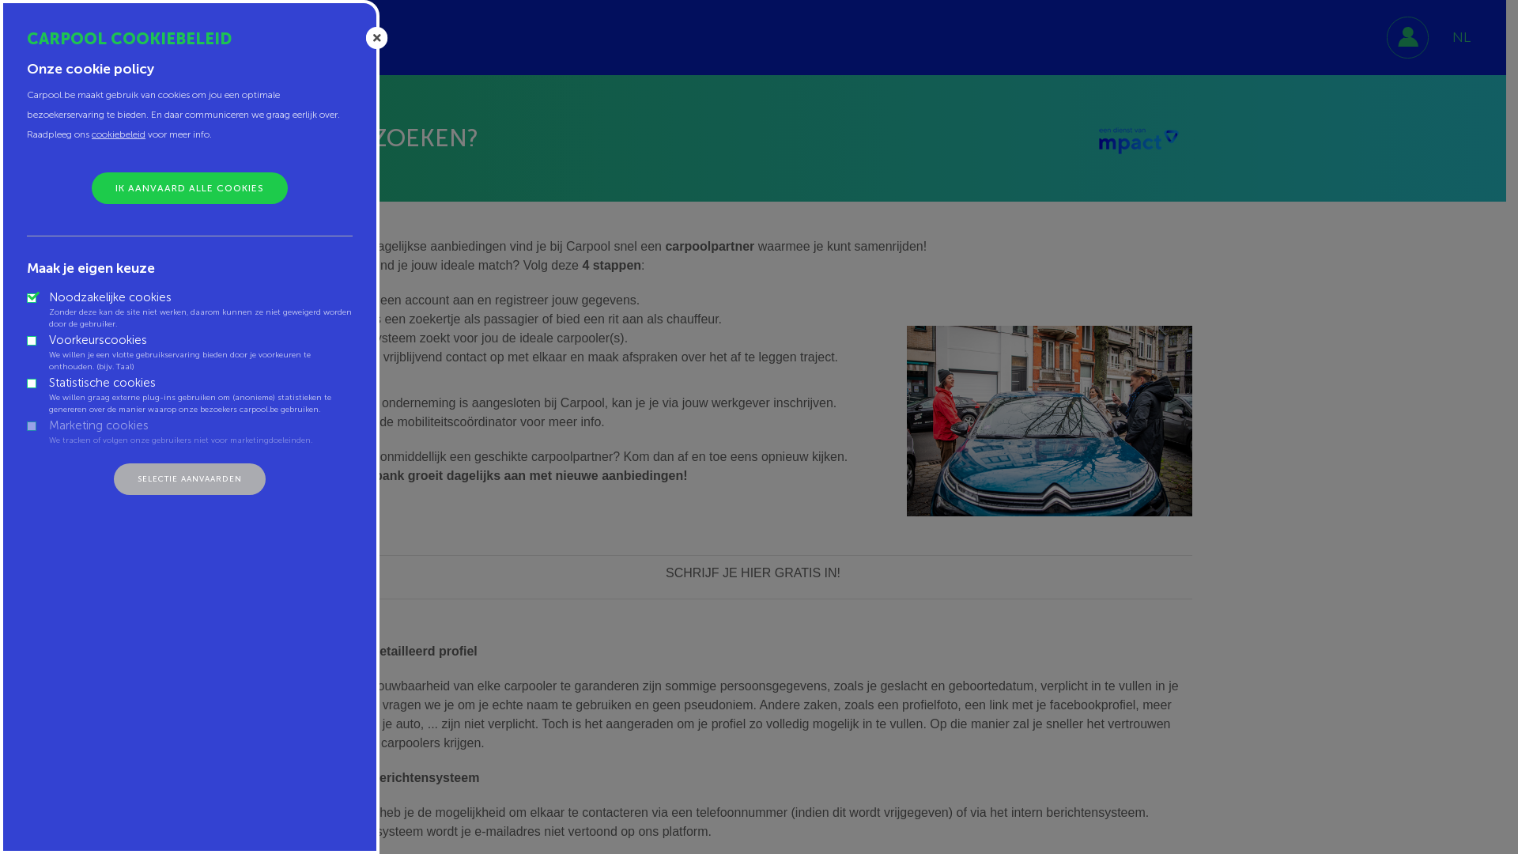 The height and width of the screenshot is (854, 1518). Describe the element at coordinates (753, 572) in the screenshot. I see `SCHRIJF JE HIER GRATIS IN!` at that location.